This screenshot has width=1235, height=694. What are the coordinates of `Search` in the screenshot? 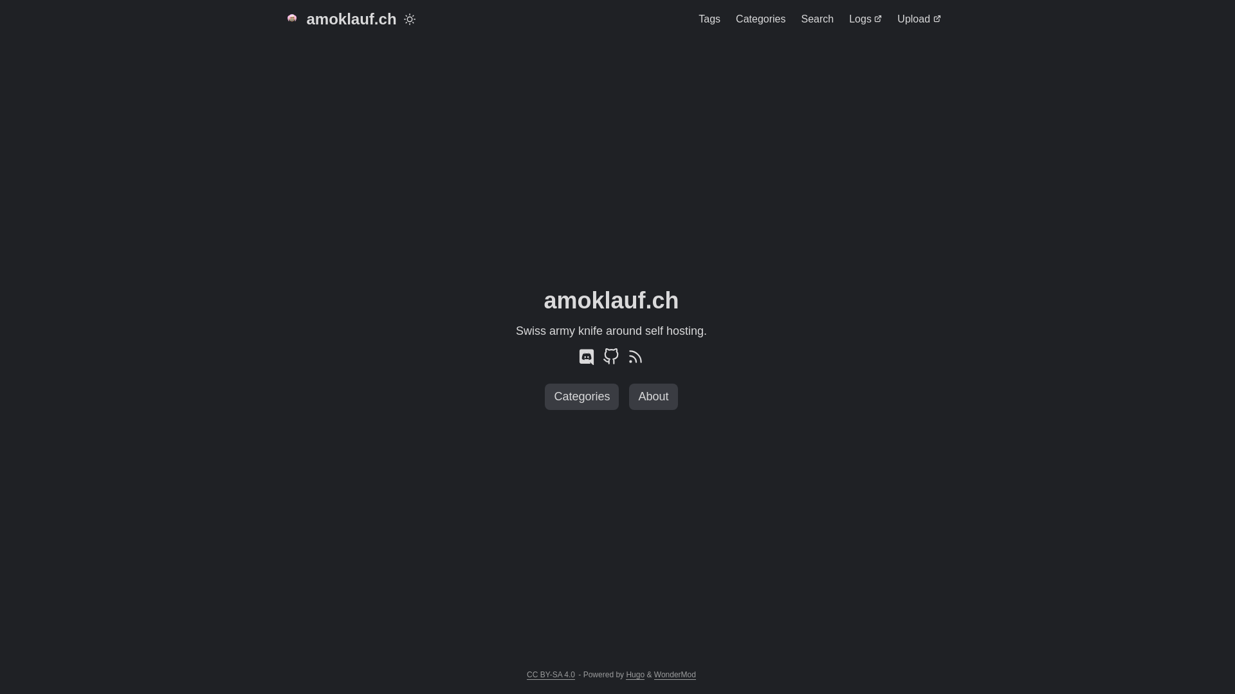 It's located at (817, 19).